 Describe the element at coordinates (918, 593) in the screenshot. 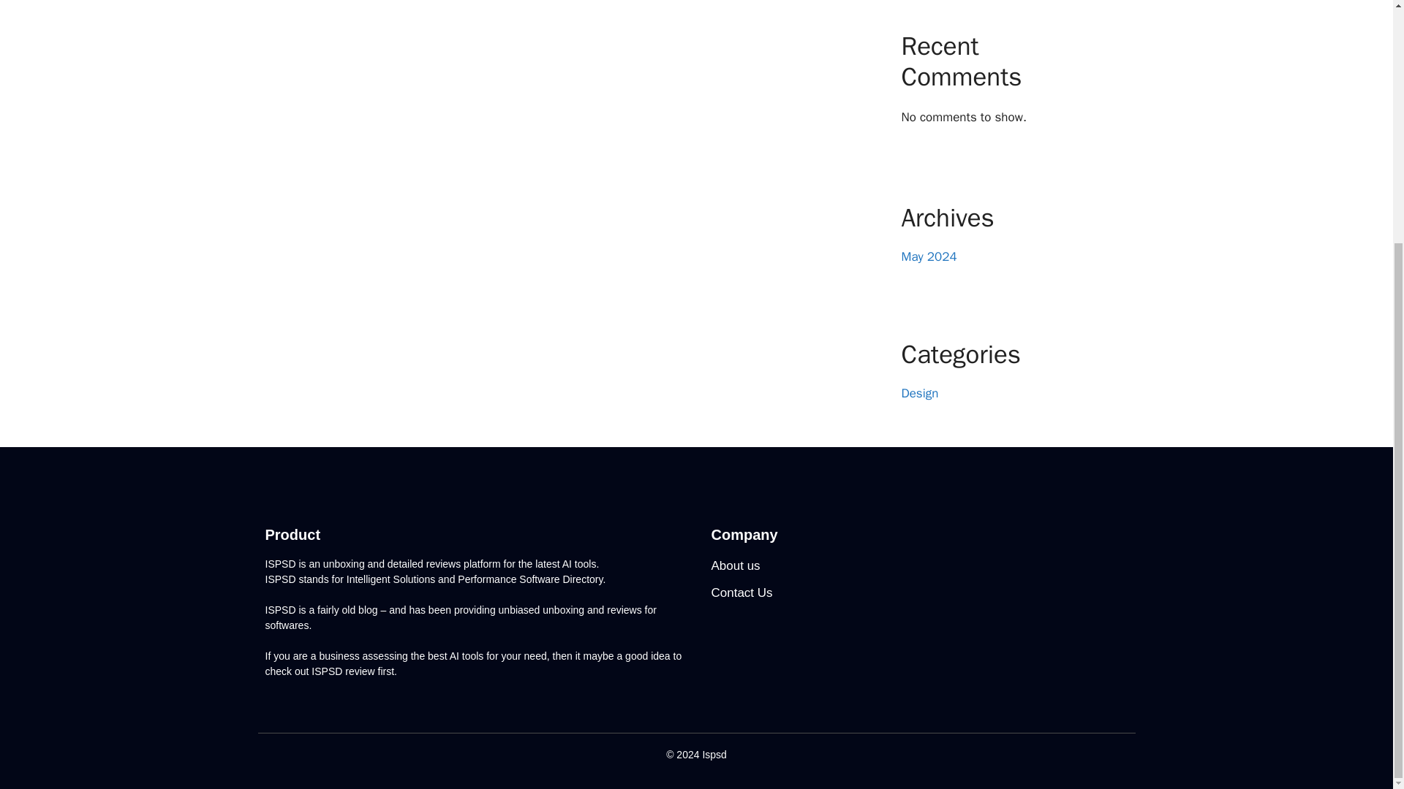

I see `Contact Us` at that location.